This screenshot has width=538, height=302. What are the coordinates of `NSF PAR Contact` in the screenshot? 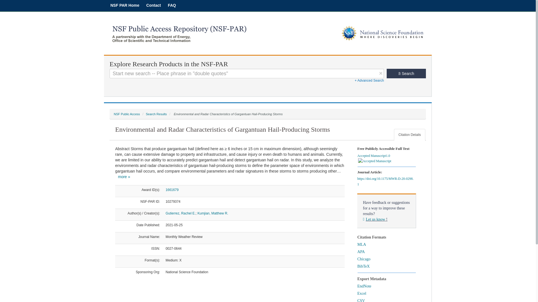 It's located at (154, 5).